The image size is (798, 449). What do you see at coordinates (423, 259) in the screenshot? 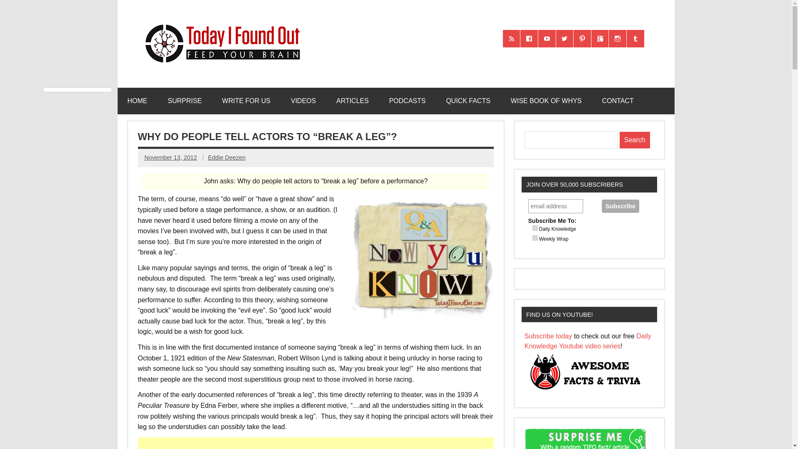
I see `Now You Know - Answers` at bounding box center [423, 259].